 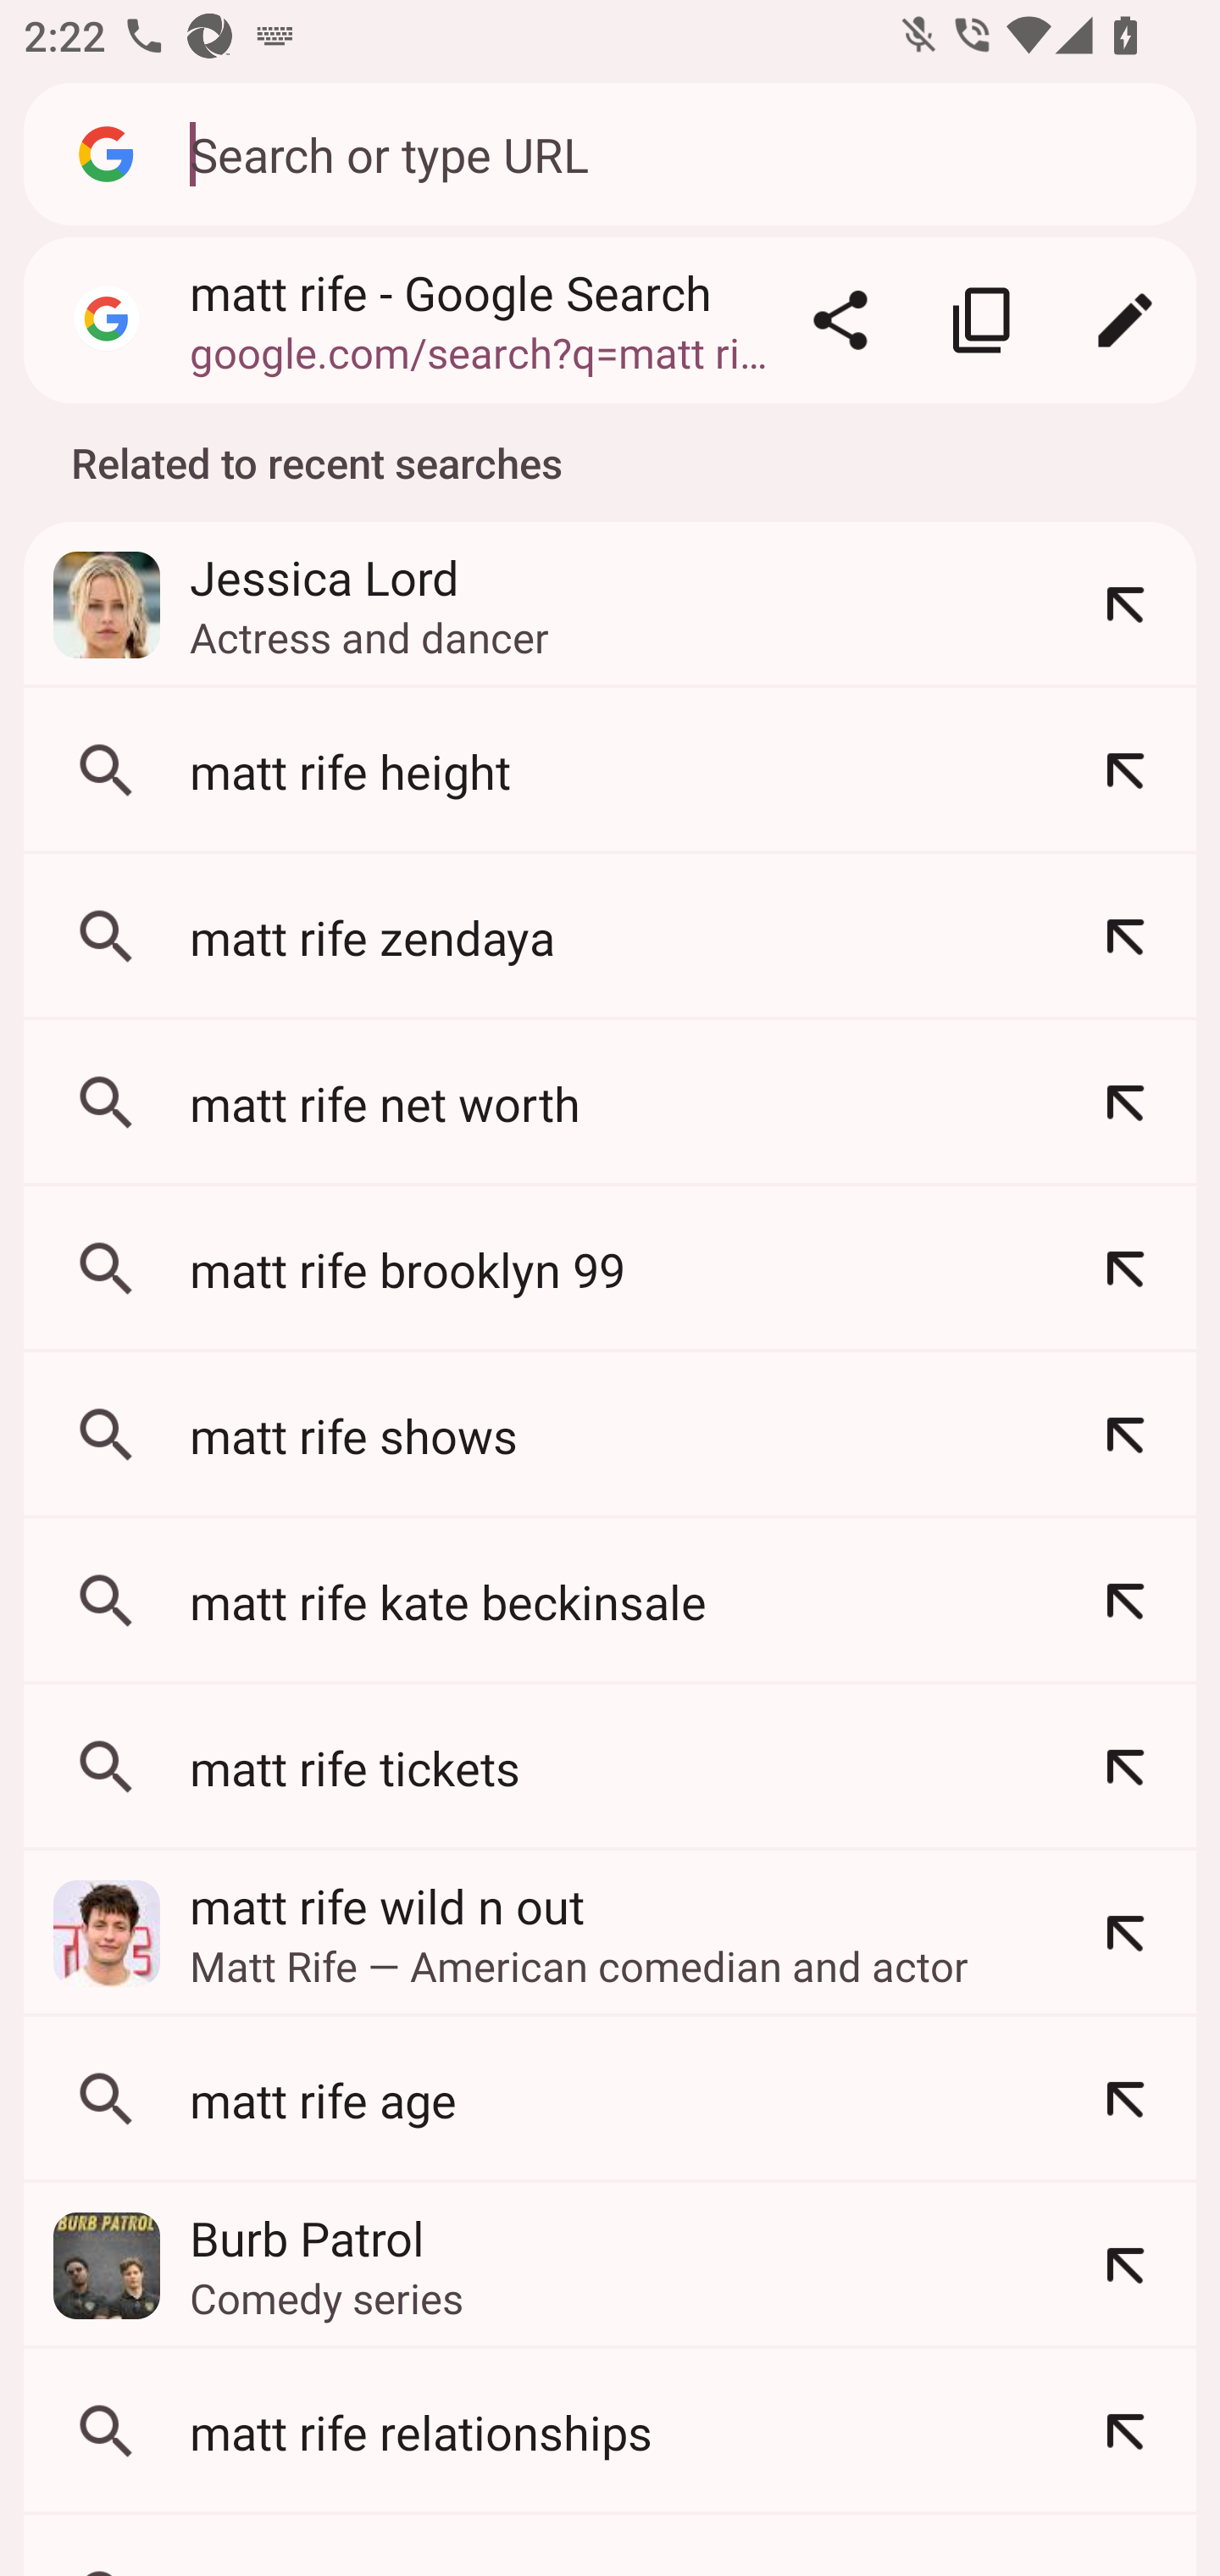 I want to click on matt rife age Refine: matt rife age, so click(x=610, y=2099).